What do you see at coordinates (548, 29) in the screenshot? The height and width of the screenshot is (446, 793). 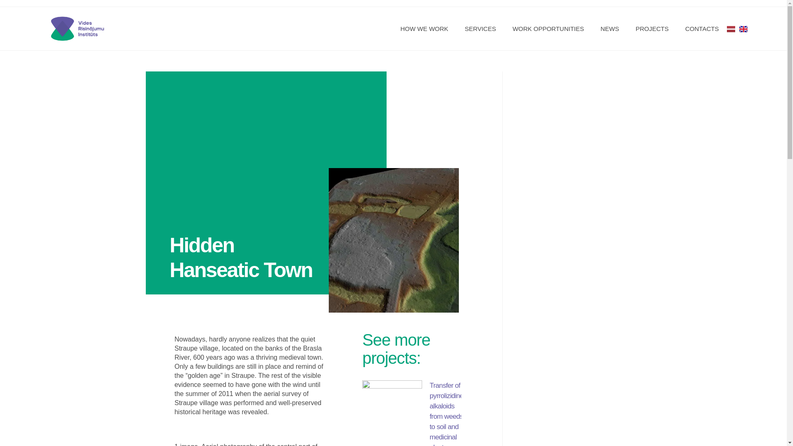 I see `WORK OPPORTUNITIES` at bounding box center [548, 29].